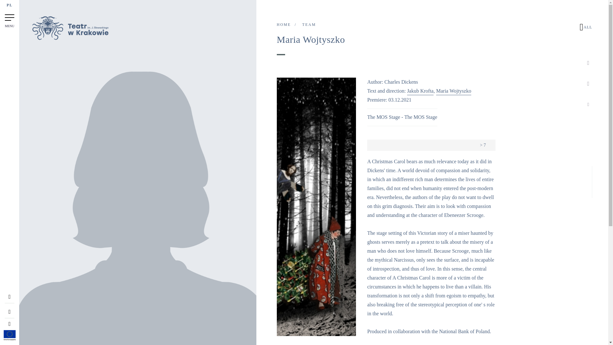  I want to click on Instagram, so click(588, 84).